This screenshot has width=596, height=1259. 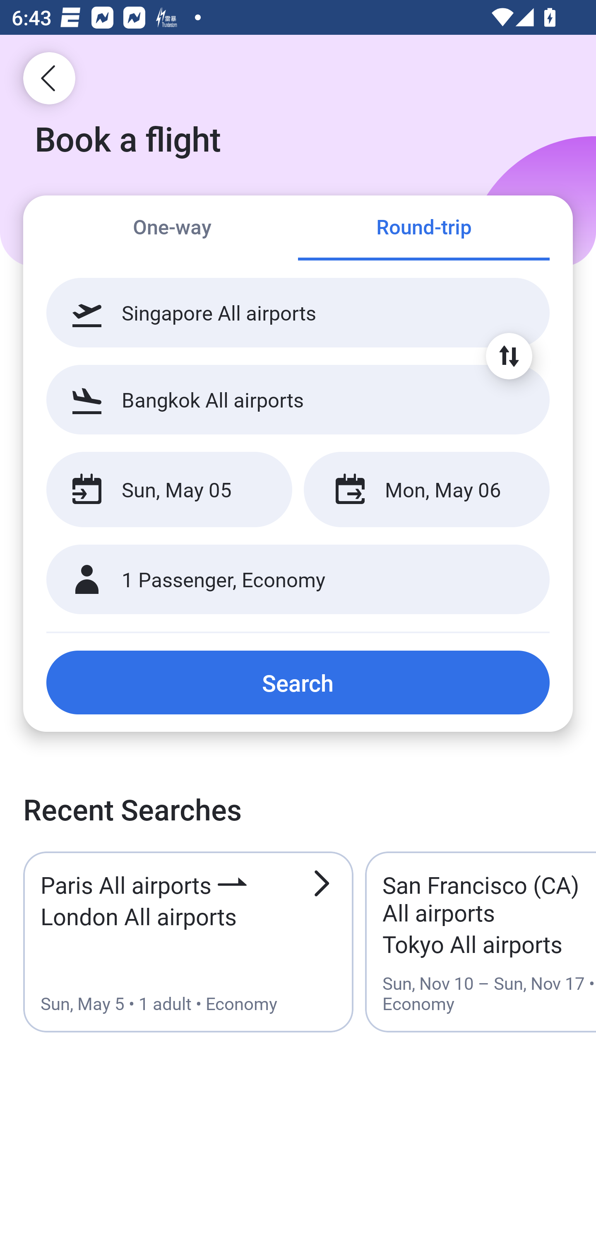 I want to click on One-way, so click(x=172, y=229).